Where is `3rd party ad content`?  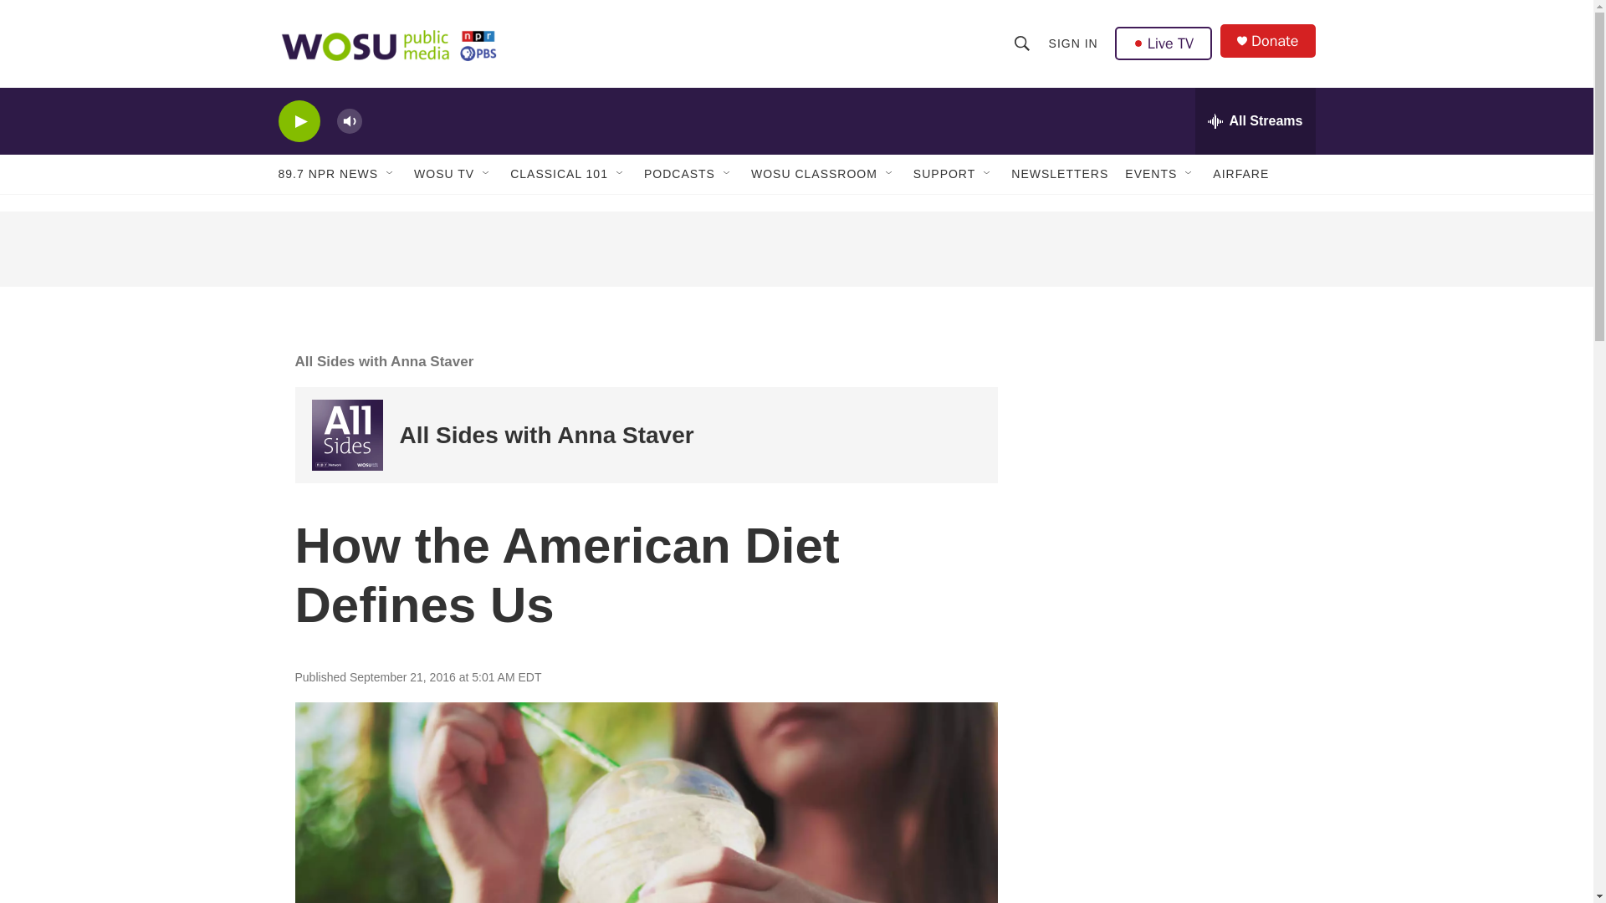
3rd party ad content is located at coordinates (1172, 441).